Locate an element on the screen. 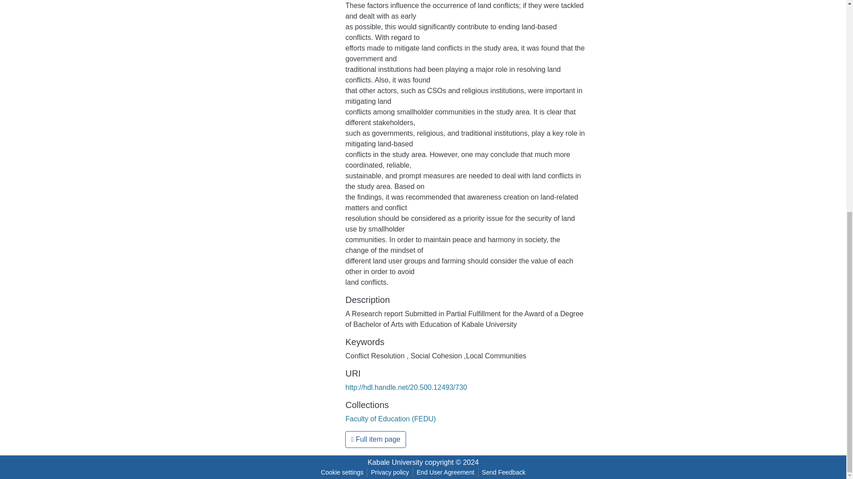 The width and height of the screenshot is (853, 479). End User Agreement is located at coordinates (445, 472).